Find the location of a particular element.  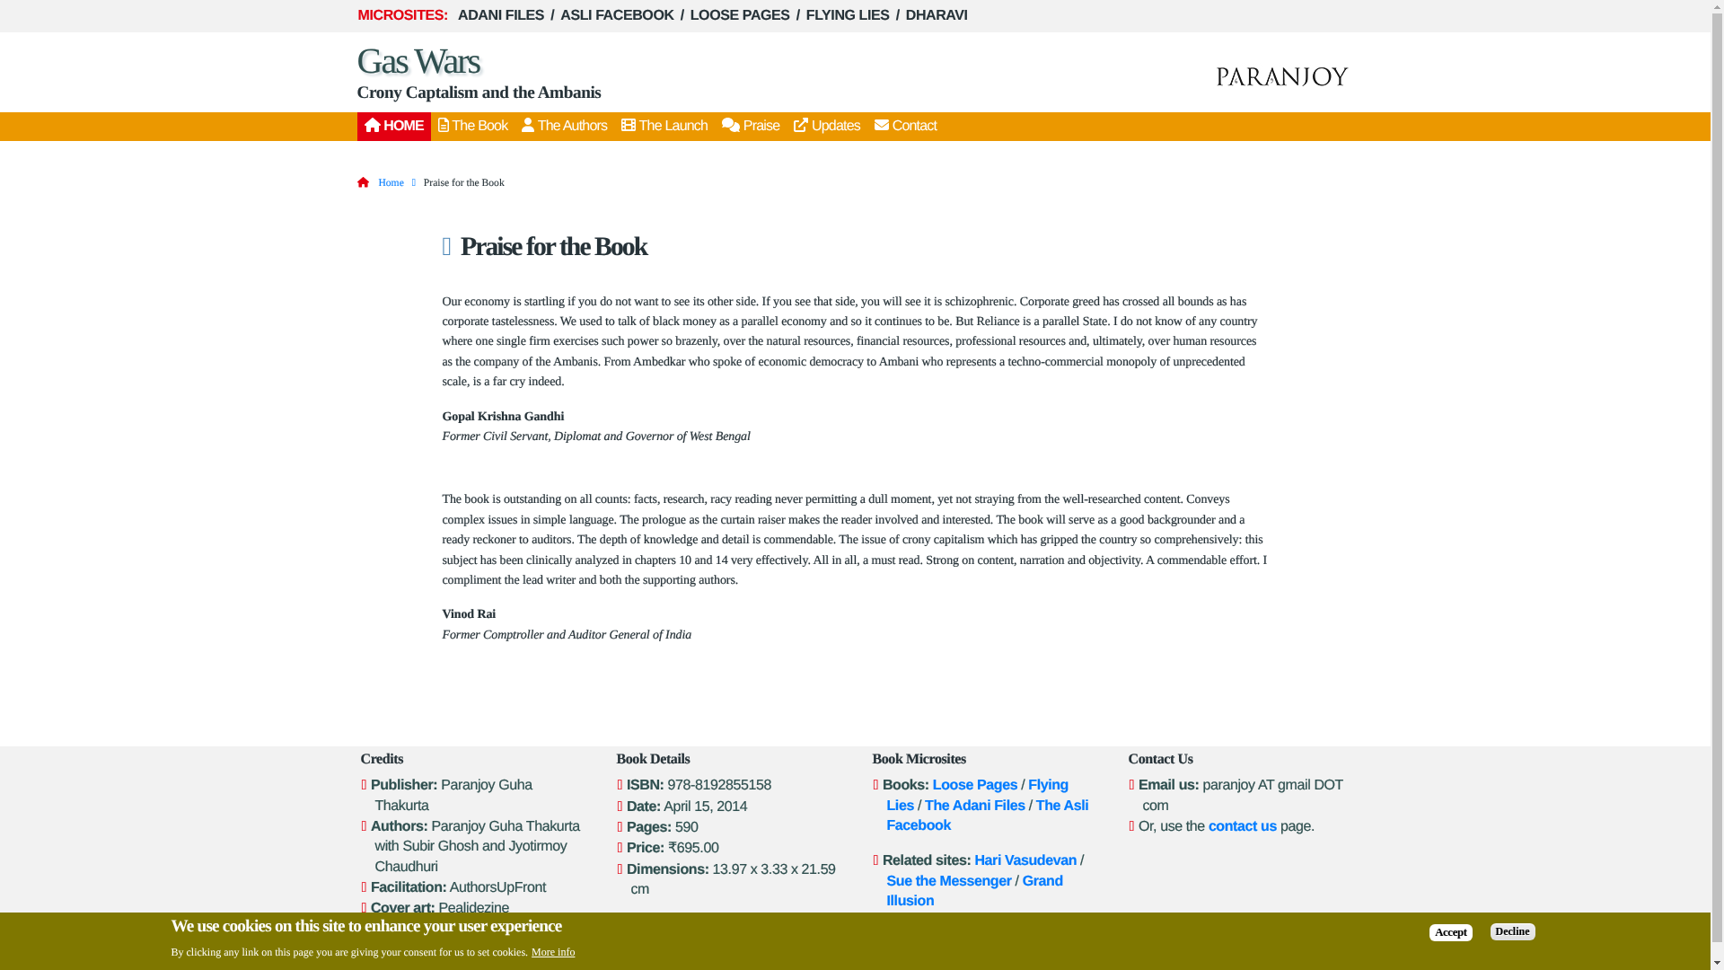

FLYING LIES is located at coordinates (848, 16).